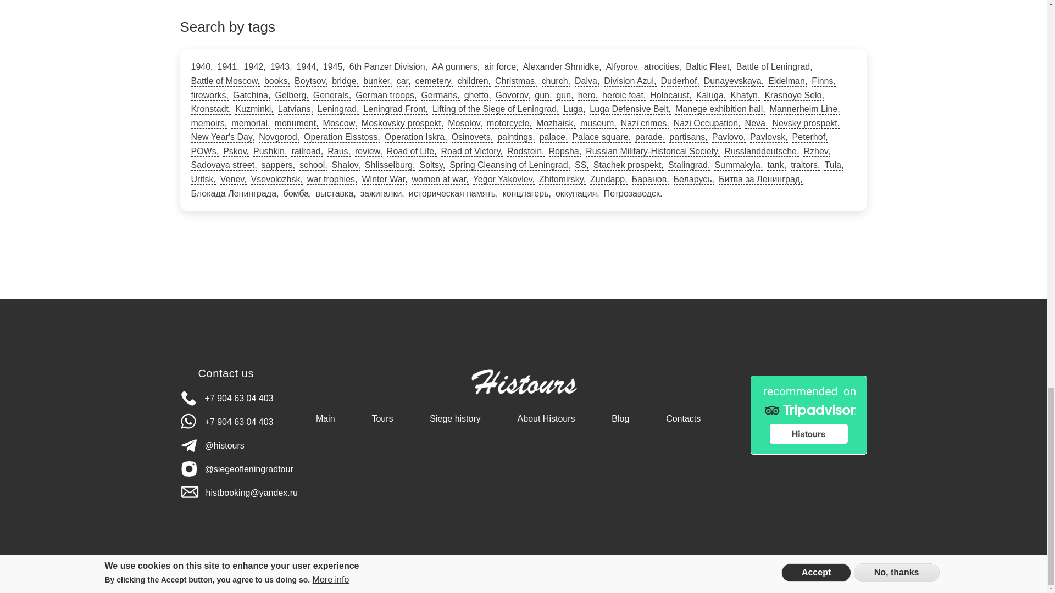 The width and height of the screenshot is (1055, 593). I want to click on 1942, so click(254, 67).